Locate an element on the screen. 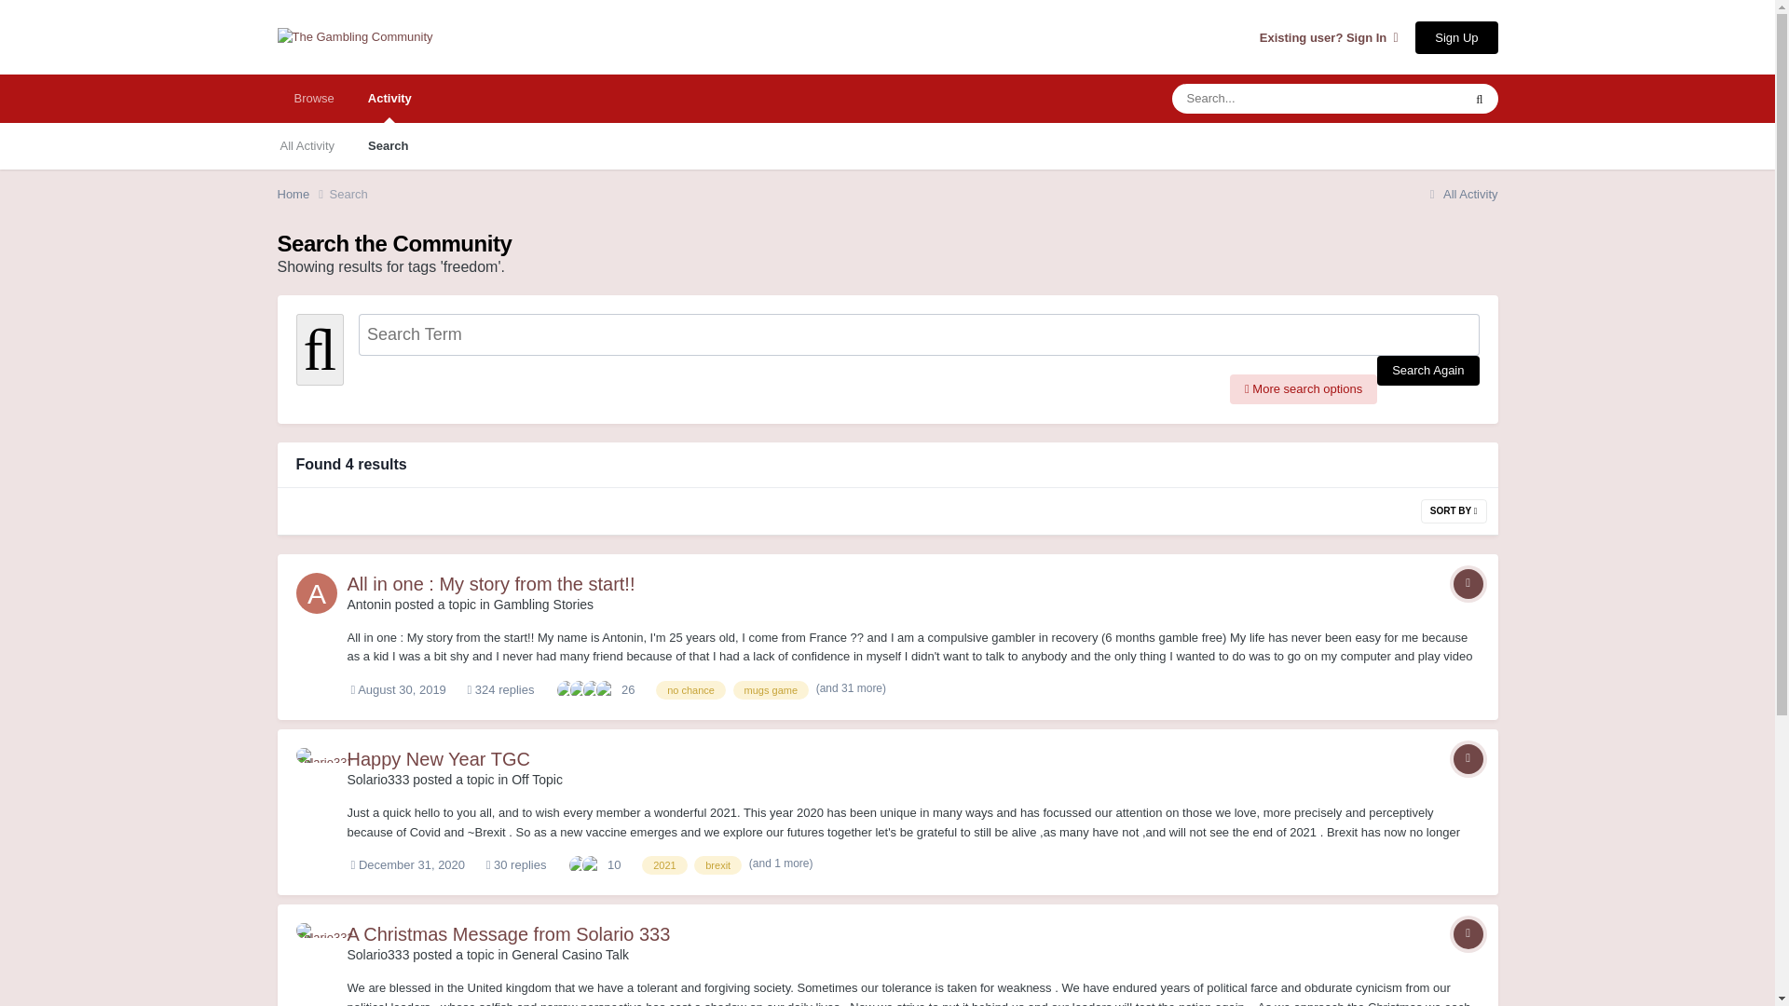  Topic is located at coordinates (1468, 583).